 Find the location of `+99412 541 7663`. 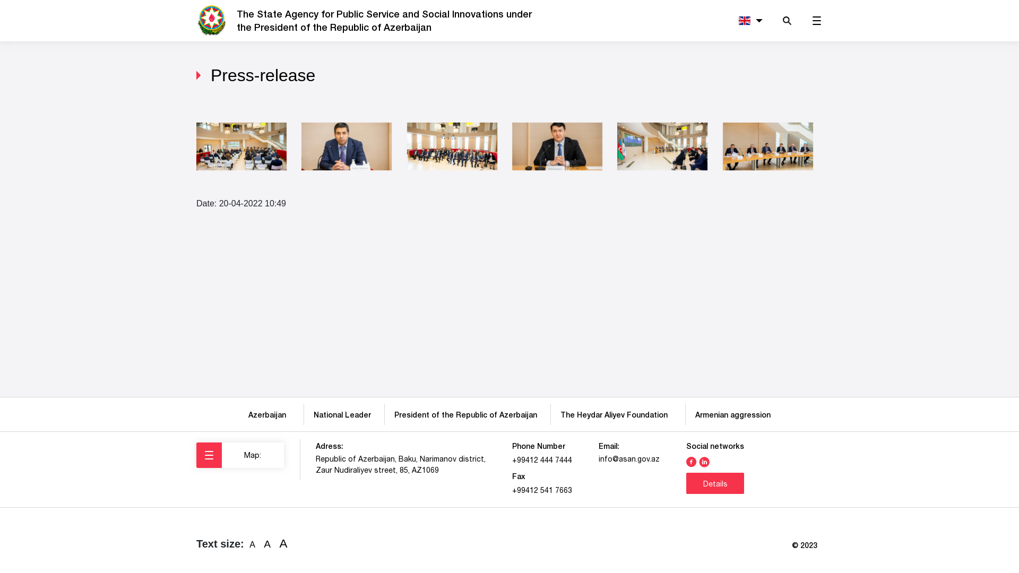

+99412 541 7663 is located at coordinates (542, 490).